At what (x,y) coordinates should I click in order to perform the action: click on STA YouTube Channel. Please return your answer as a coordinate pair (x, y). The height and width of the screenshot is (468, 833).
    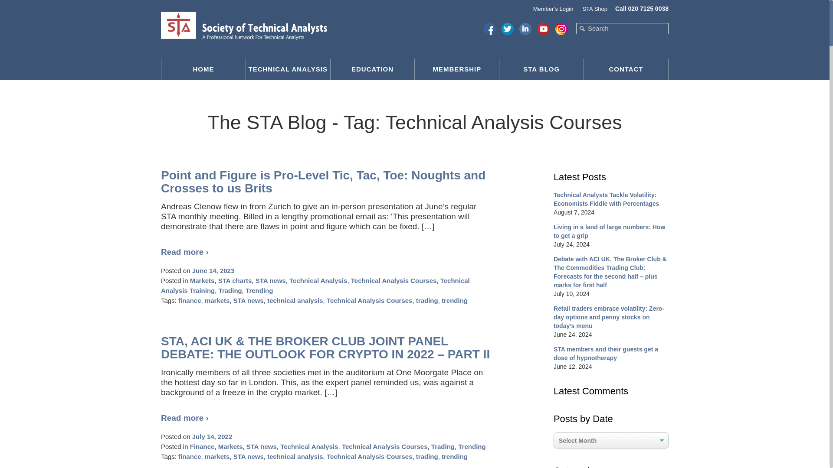
    Looking at the image, I should click on (543, 29).